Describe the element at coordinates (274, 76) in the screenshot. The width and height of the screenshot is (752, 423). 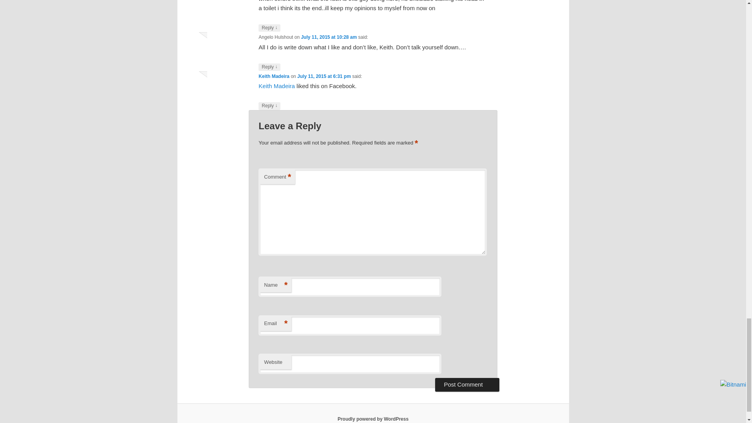
I see `Keith Madeira` at that location.